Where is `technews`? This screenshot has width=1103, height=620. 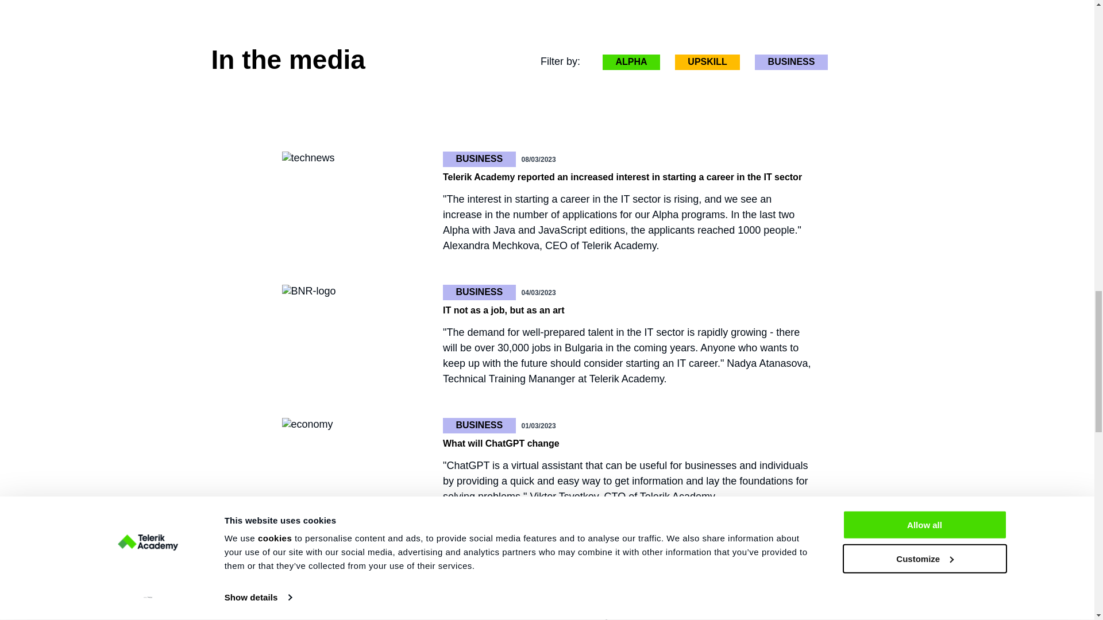 technews is located at coordinates (307, 158).